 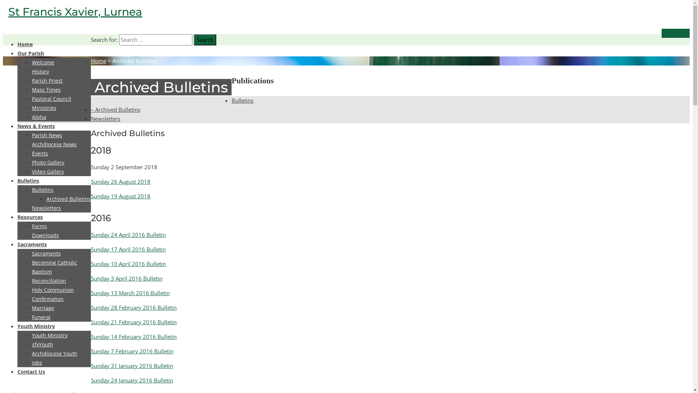 What do you see at coordinates (675, 33) in the screenshot?
I see `Support Us` at bounding box center [675, 33].